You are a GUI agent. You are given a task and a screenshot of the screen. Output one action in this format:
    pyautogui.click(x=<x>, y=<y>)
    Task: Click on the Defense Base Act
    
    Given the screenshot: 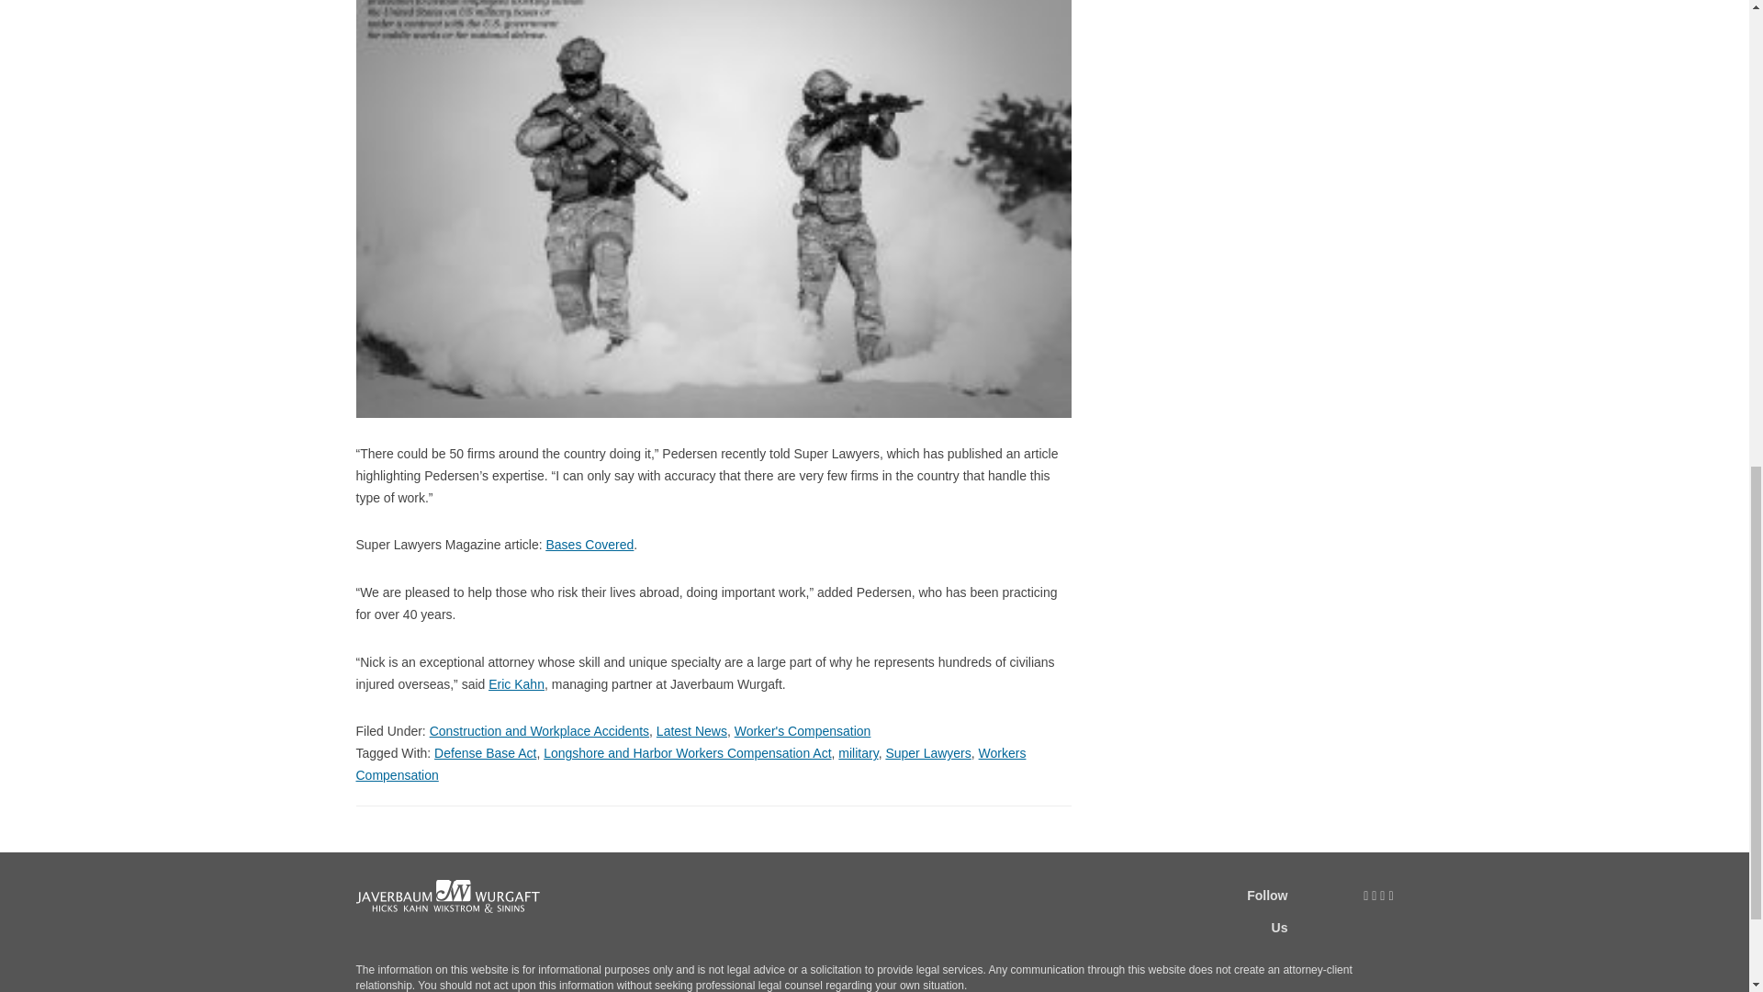 What is the action you would take?
    pyautogui.click(x=485, y=753)
    